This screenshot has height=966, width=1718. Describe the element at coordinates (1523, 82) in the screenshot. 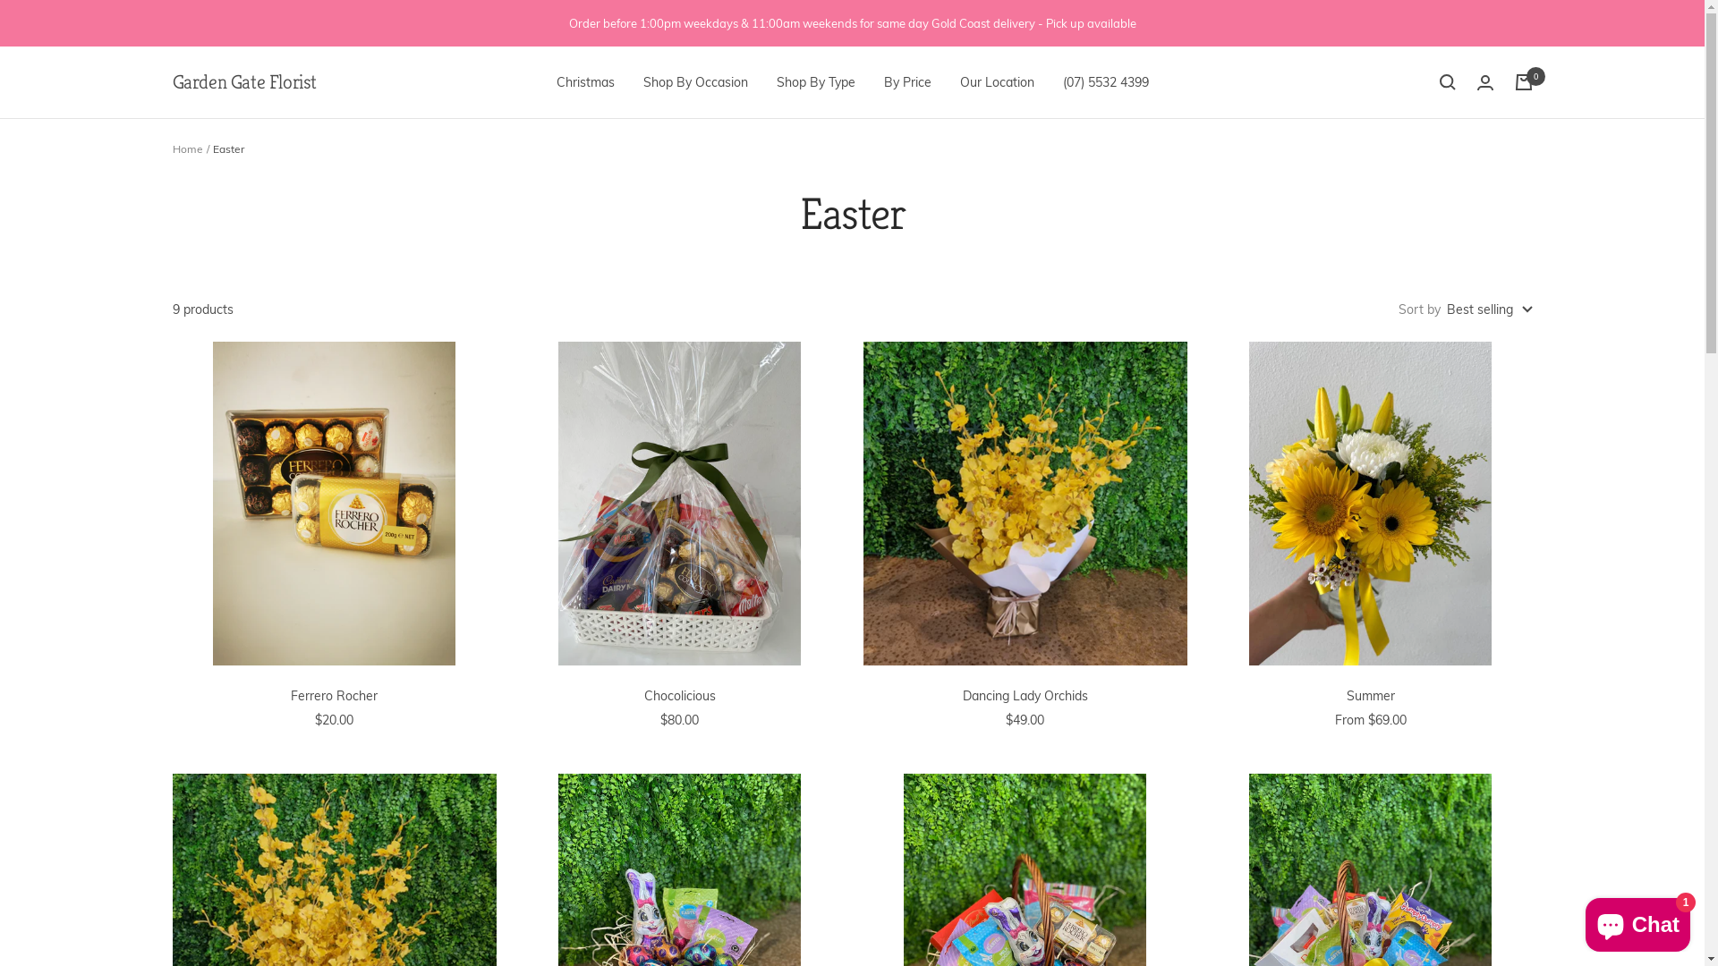

I see `0` at that location.